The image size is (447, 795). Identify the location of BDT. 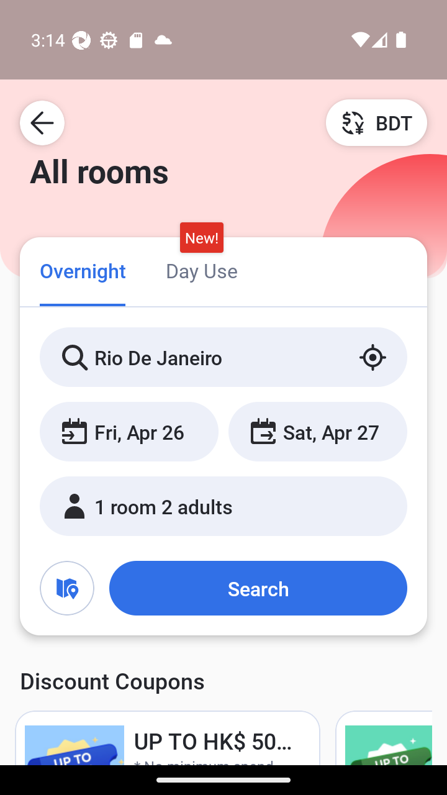
(376, 122).